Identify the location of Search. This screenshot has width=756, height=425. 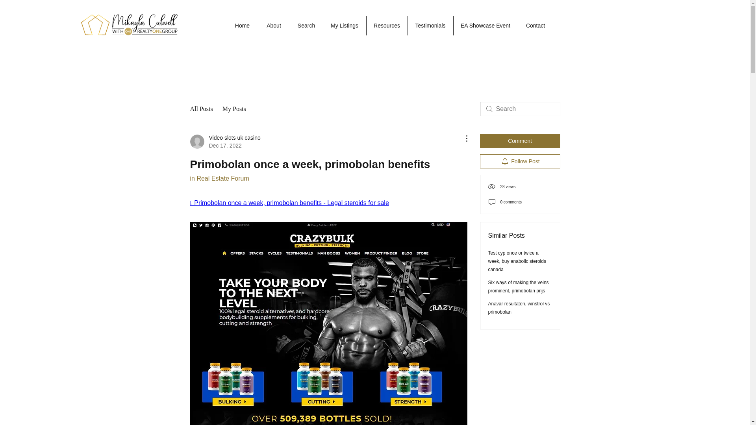
(306, 25).